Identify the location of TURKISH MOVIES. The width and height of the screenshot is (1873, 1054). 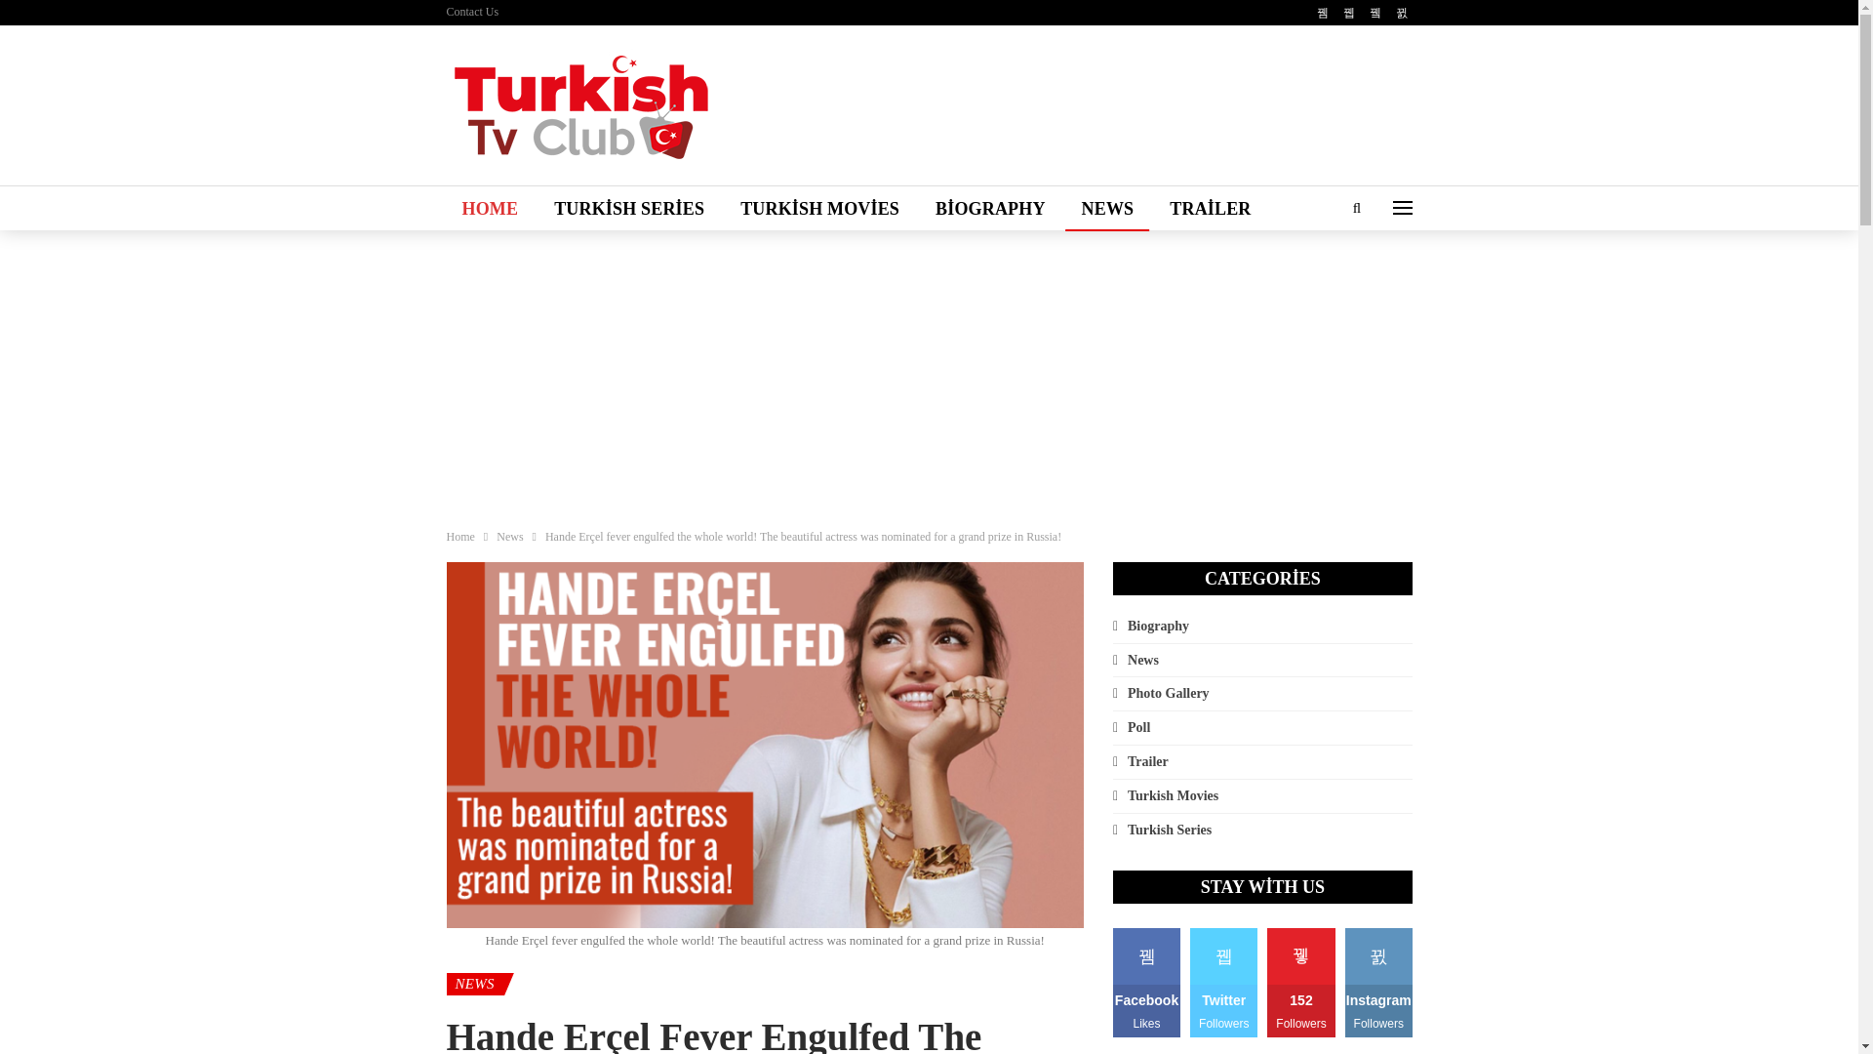
(819, 209).